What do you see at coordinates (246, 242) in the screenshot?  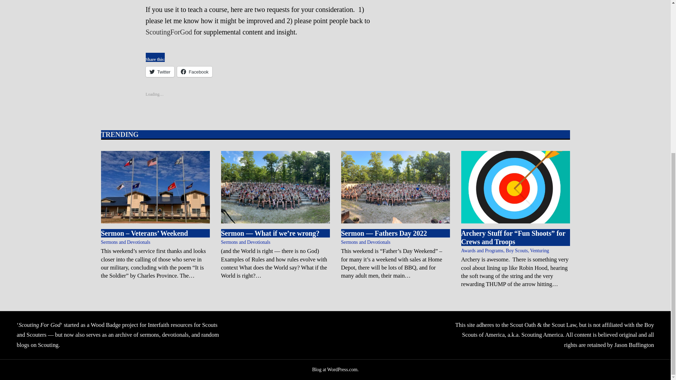 I see `Sermons and Devotionals` at bounding box center [246, 242].